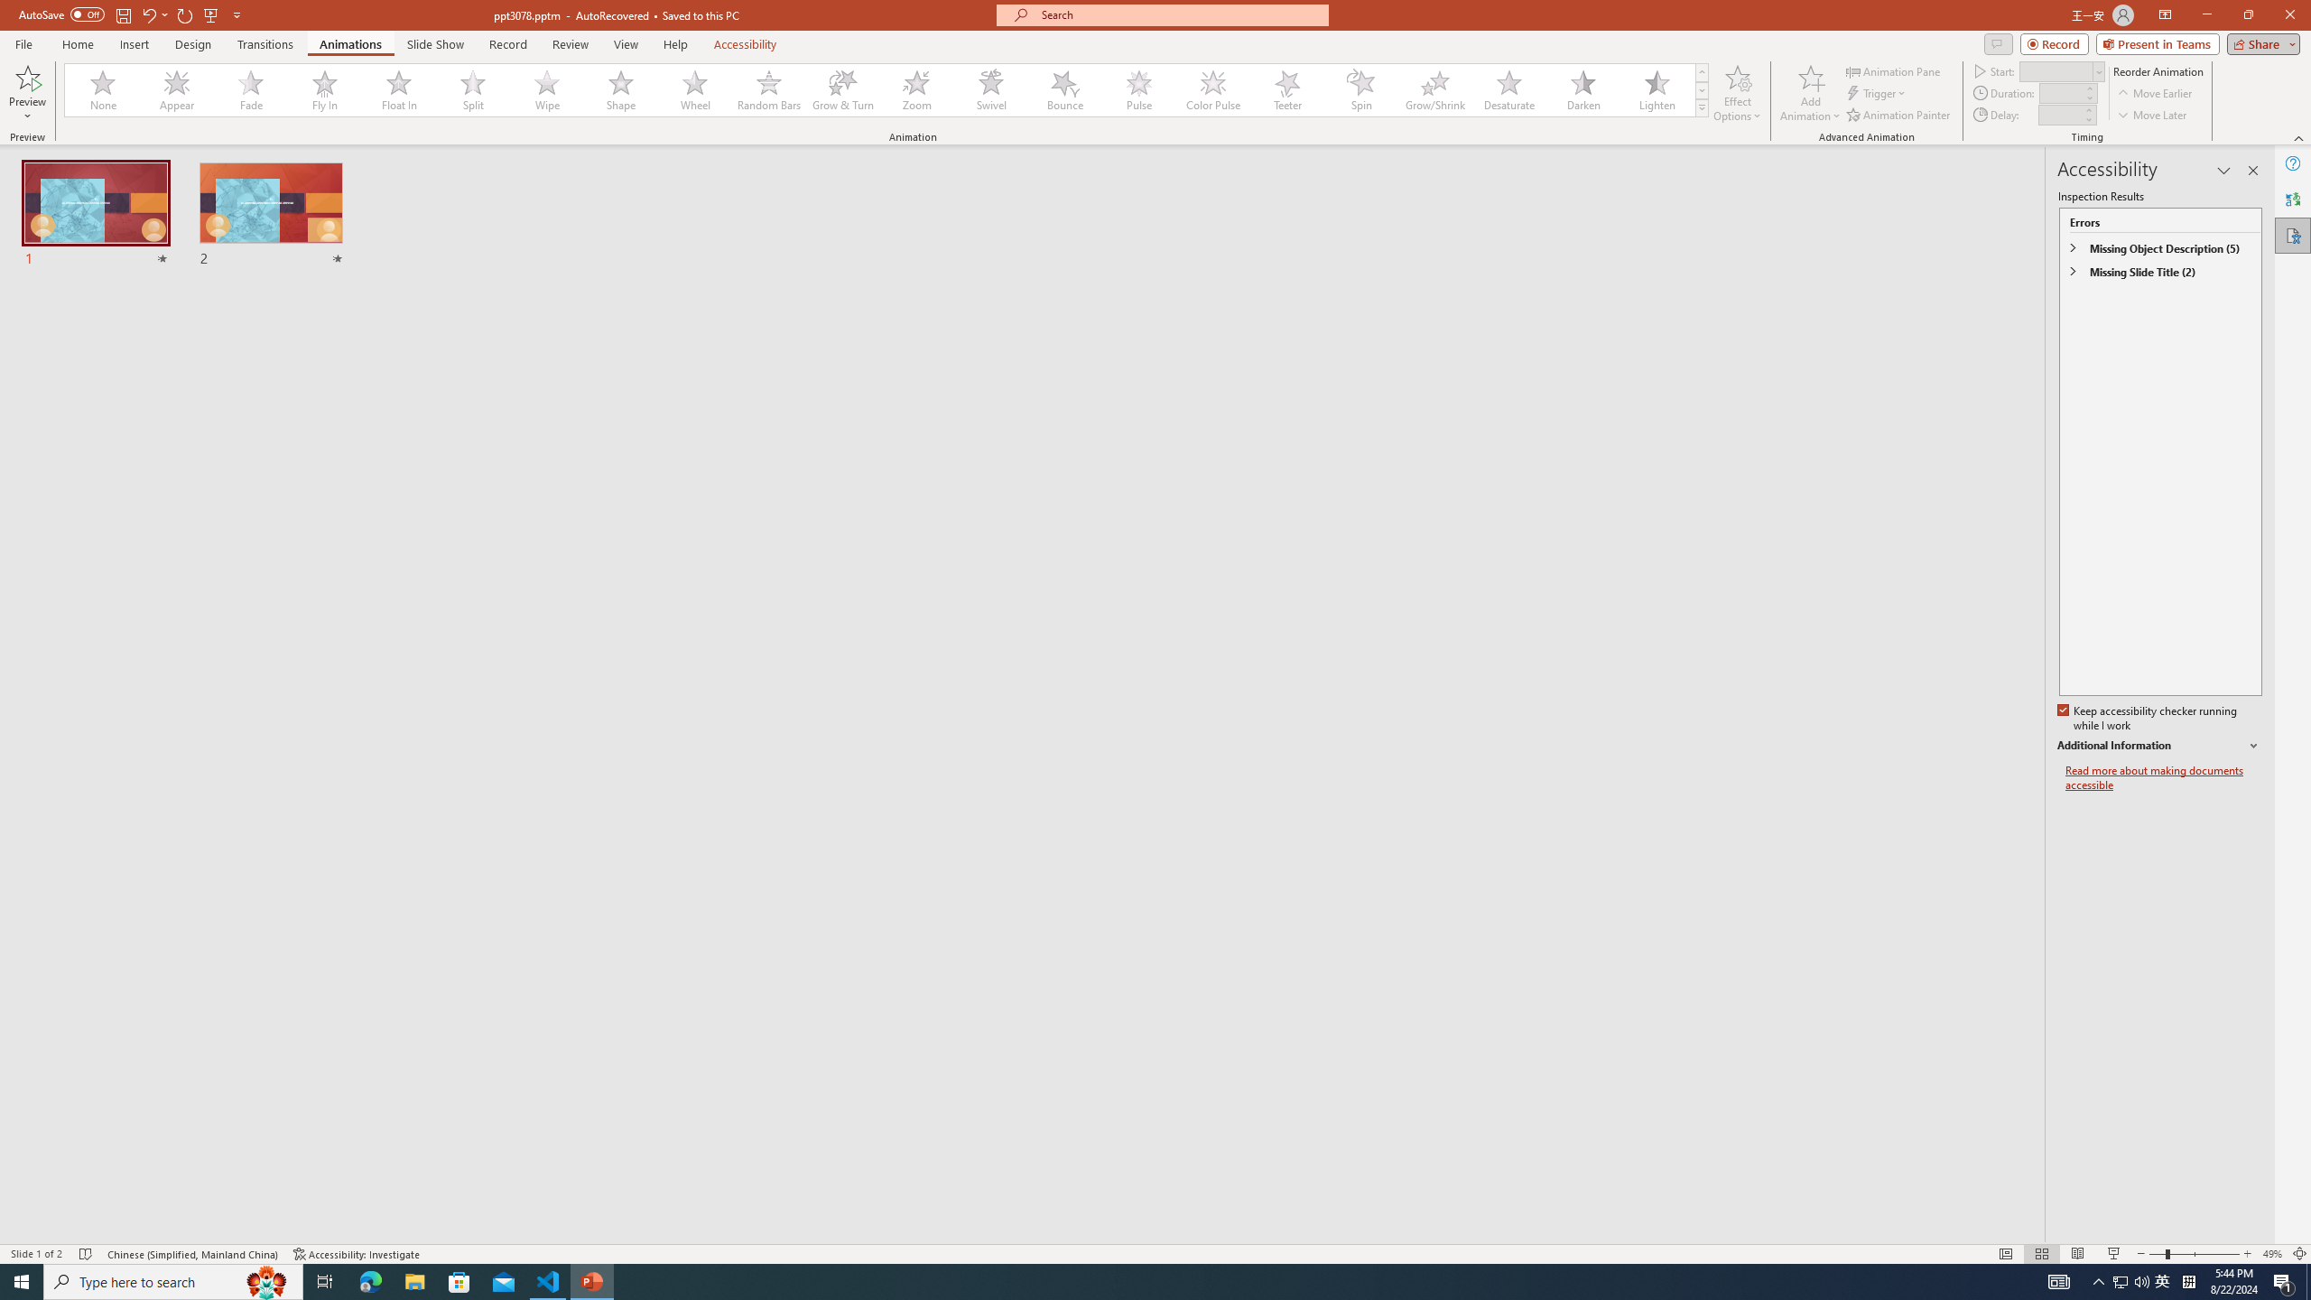 Image resolution: width=2311 pixels, height=1300 pixels. What do you see at coordinates (769, 90) in the screenshot?
I see `Random Bars` at bounding box center [769, 90].